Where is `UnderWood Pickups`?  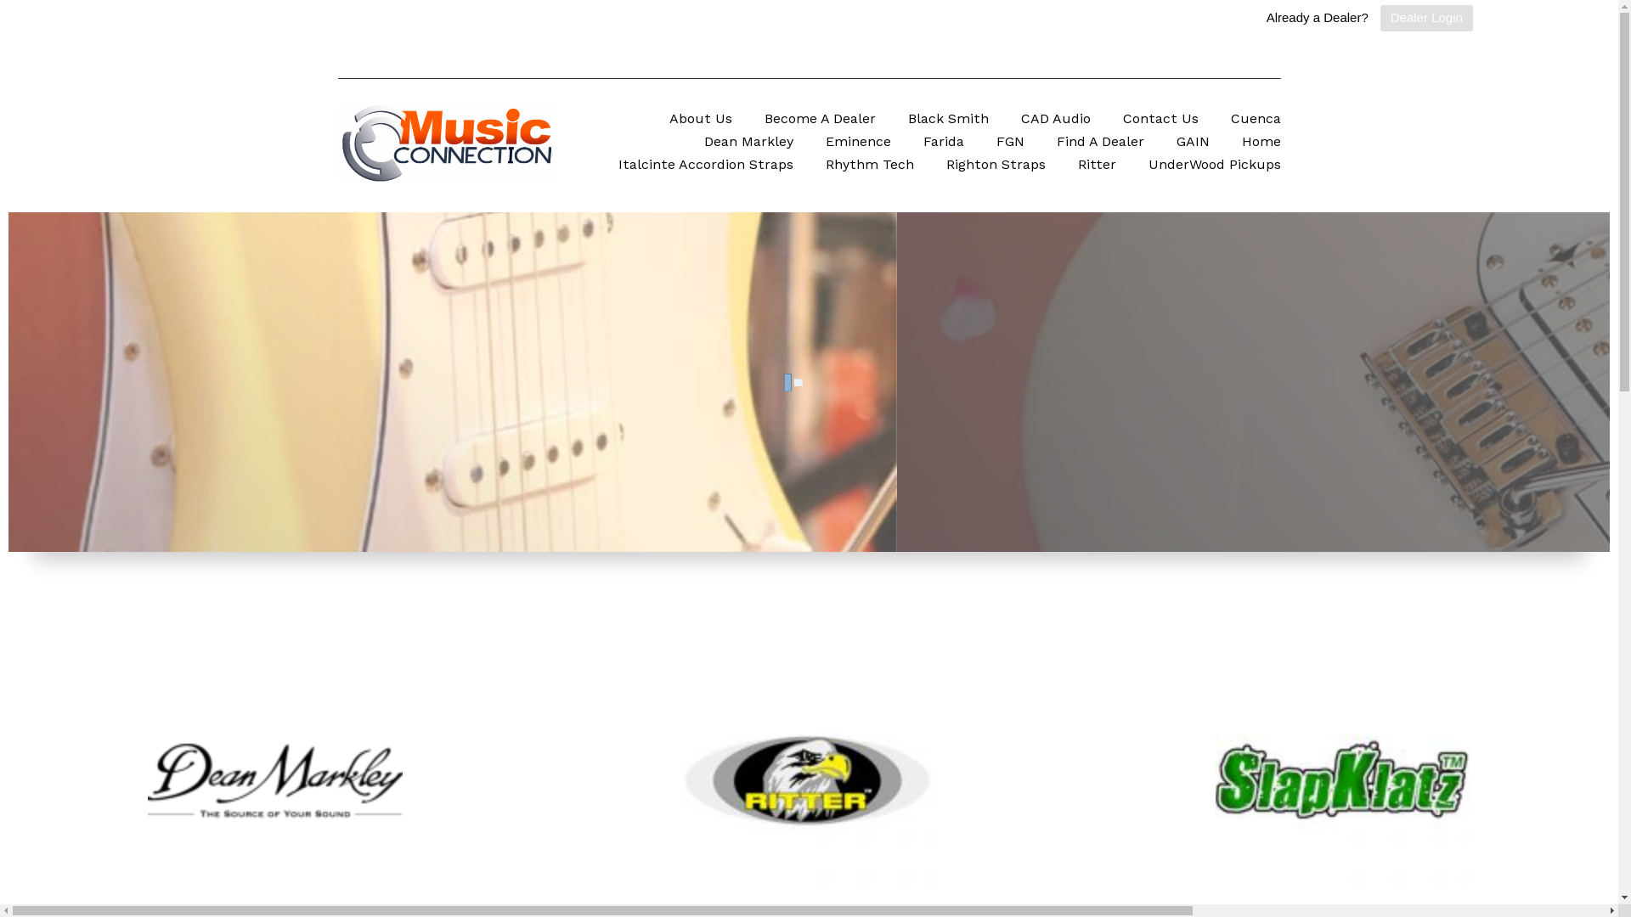 UnderWood Pickups is located at coordinates (1215, 166).